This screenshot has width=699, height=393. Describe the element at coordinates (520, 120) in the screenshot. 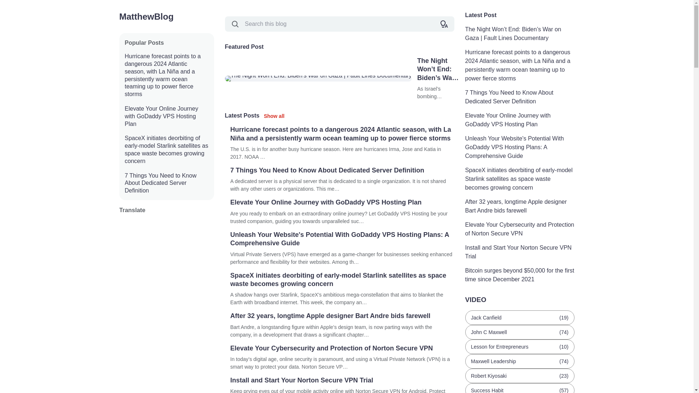

I see `Elevate Your Online Journey with GoDaddy VPS Hosting Plan` at that location.